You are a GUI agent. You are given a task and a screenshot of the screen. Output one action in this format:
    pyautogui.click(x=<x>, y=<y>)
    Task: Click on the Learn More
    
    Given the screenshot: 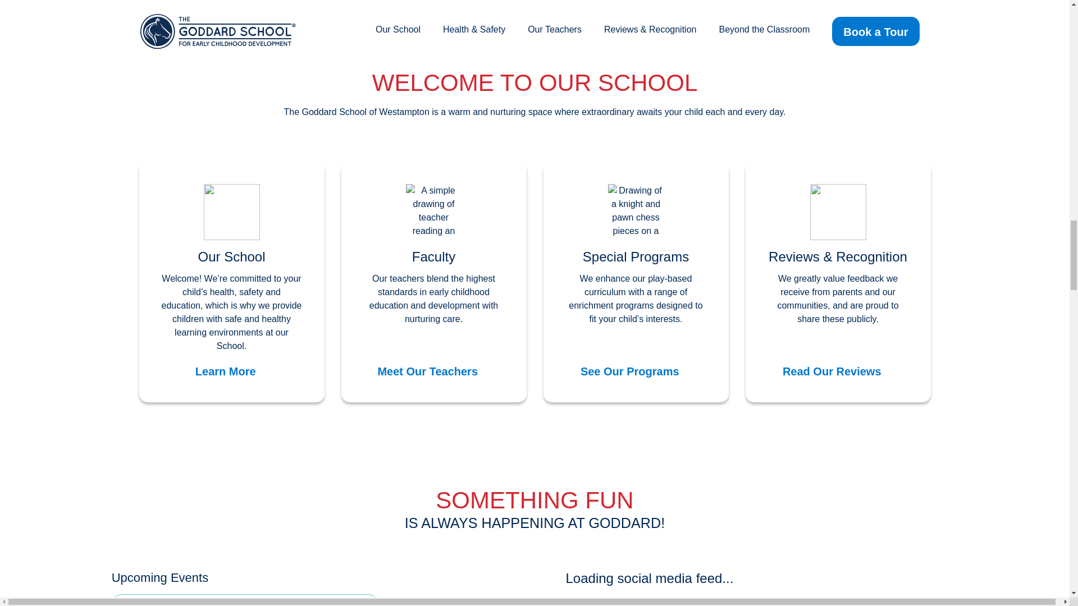 What is the action you would take?
    pyautogui.click(x=231, y=370)
    